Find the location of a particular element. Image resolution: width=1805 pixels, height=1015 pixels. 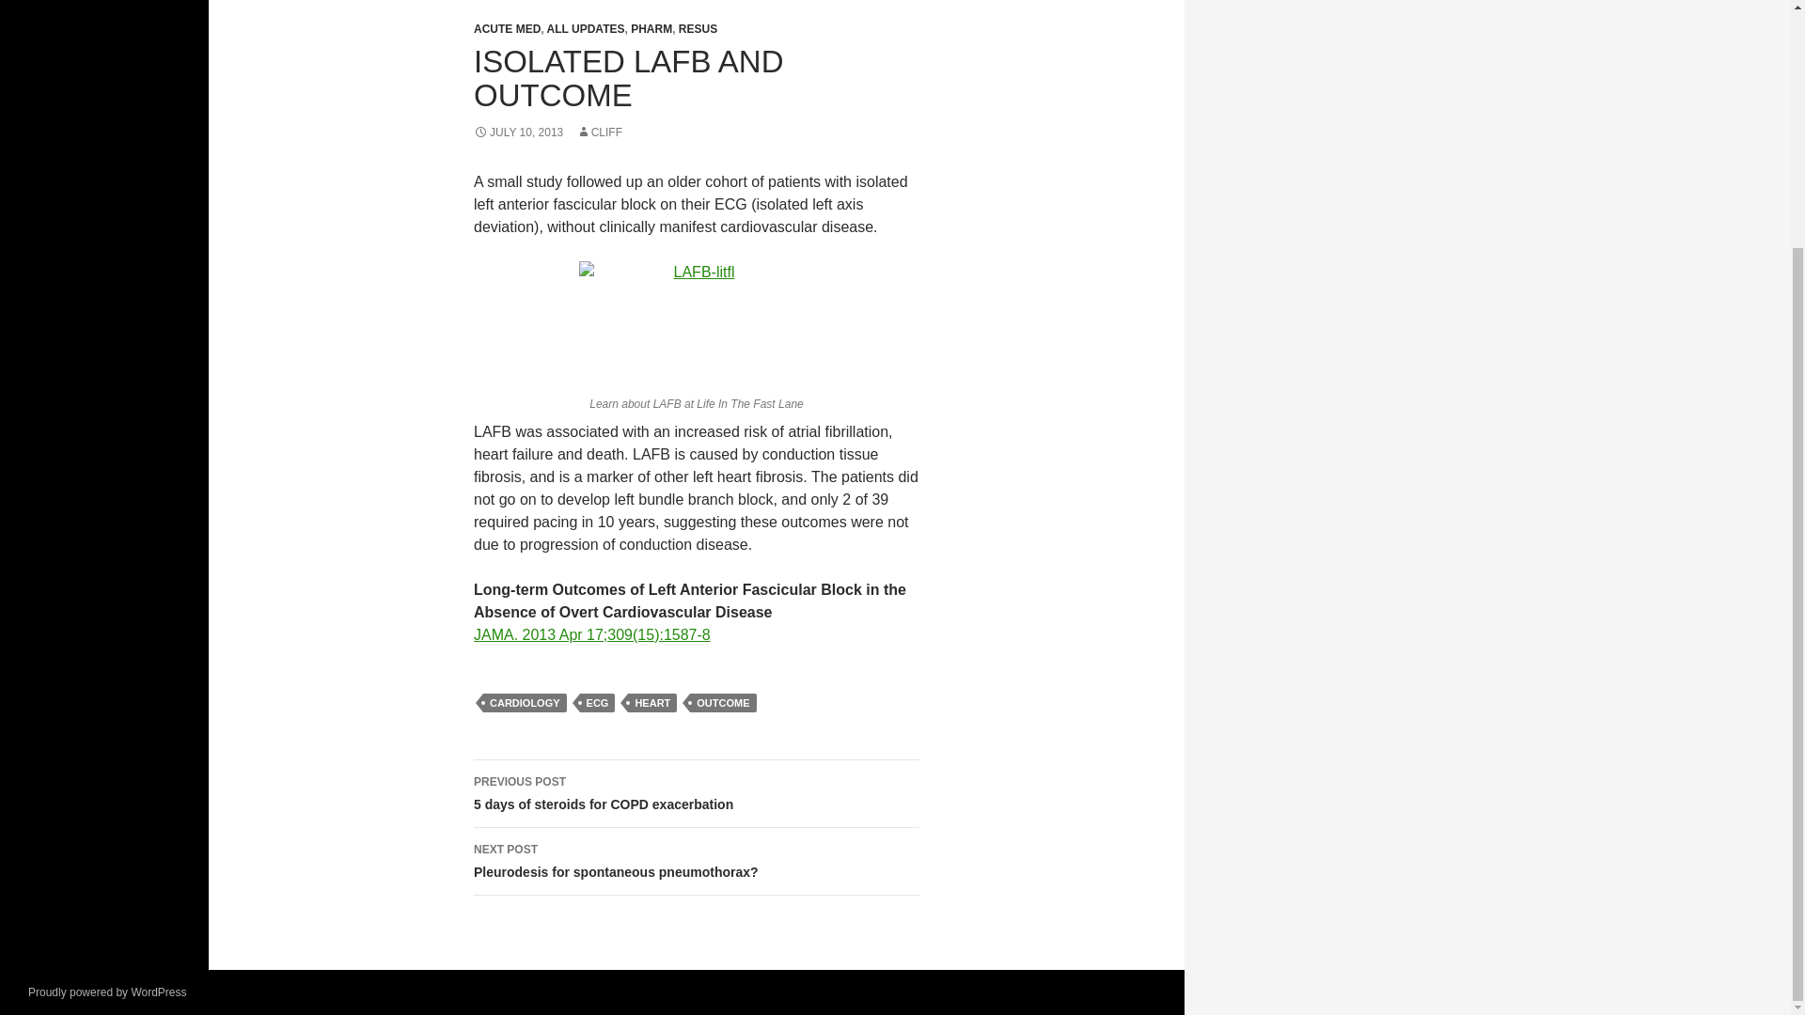

Learn about LAFB at Life In The Fast Lane is located at coordinates (525, 703).